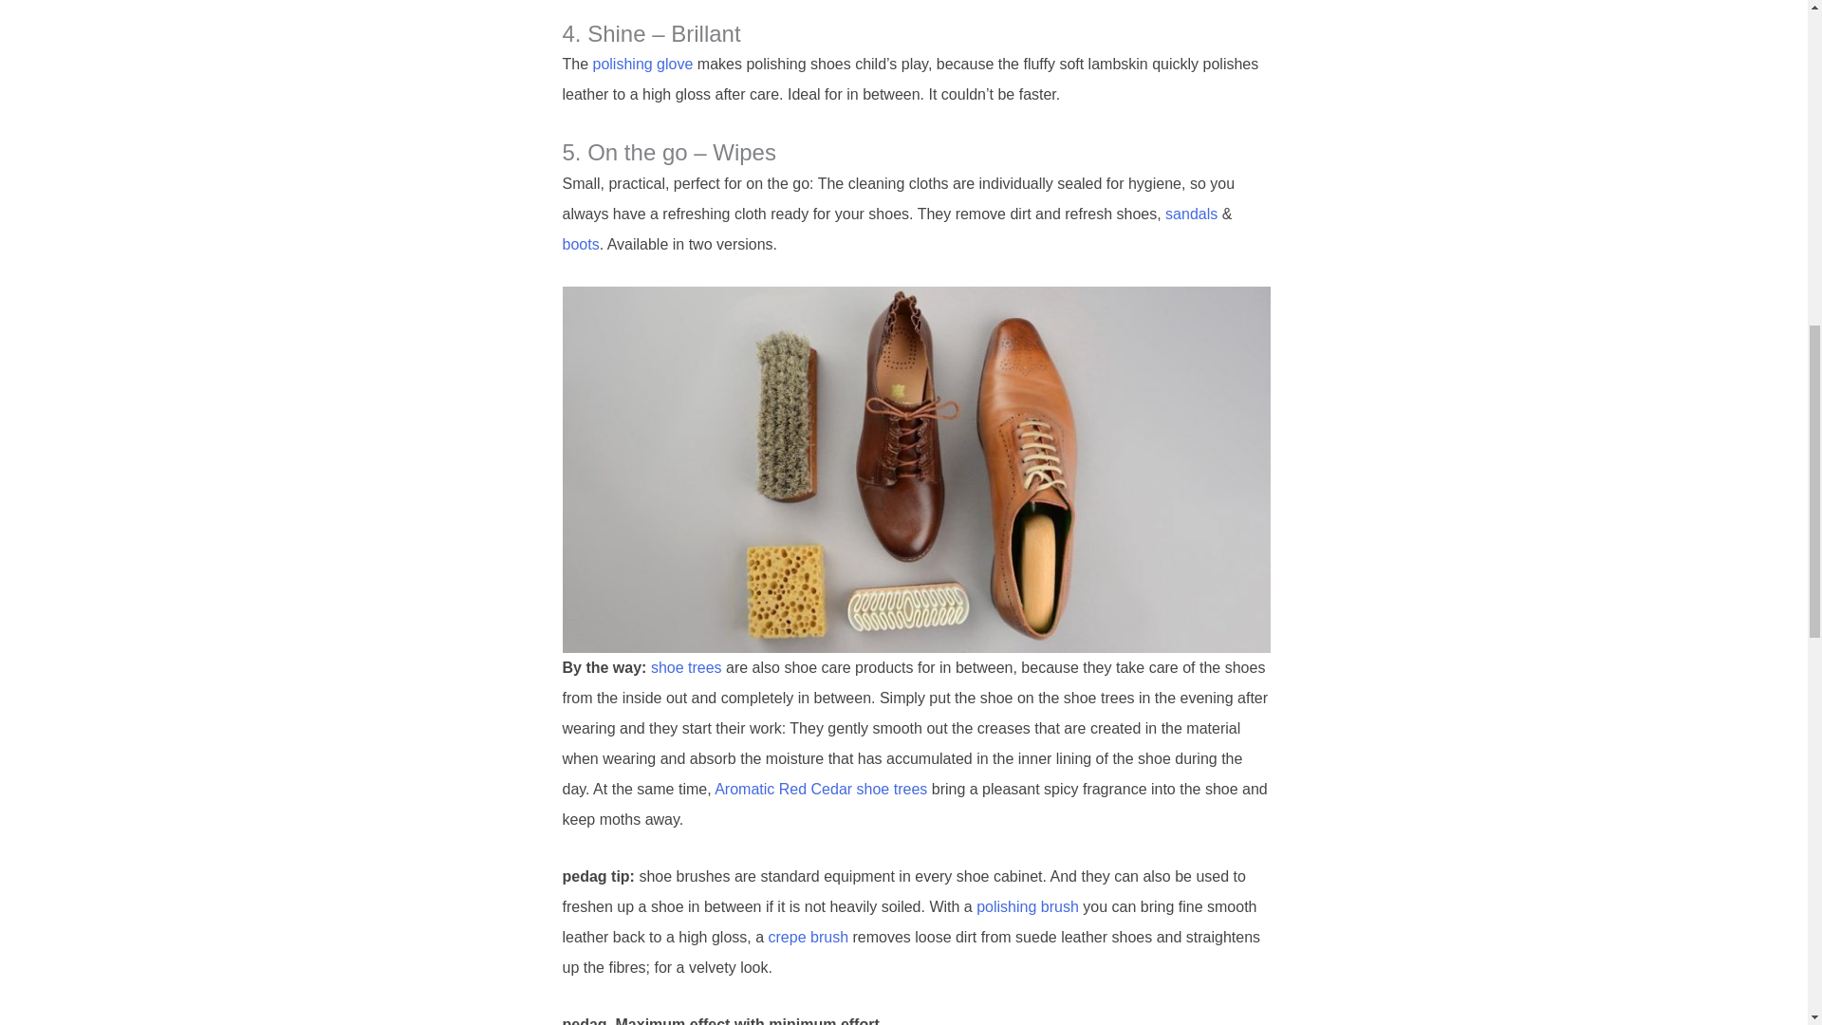 The width and height of the screenshot is (1822, 1025). I want to click on polishing brush, so click(1027, 907).